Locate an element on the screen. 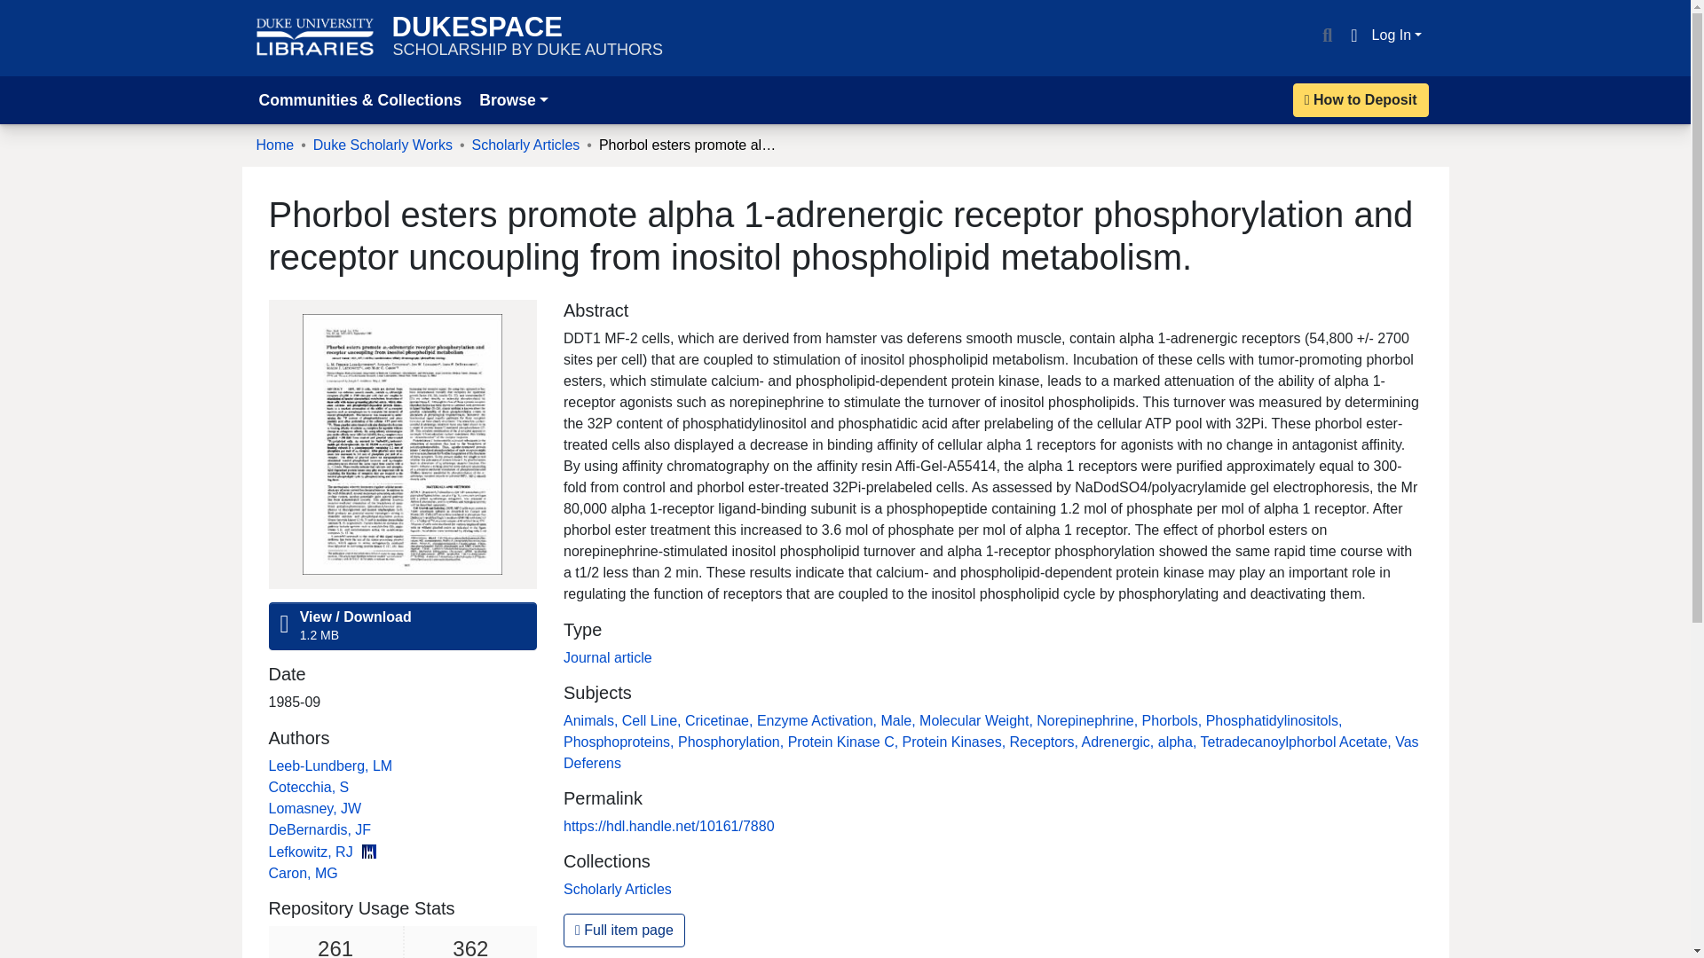 Image resolution: width=1704 pixels, height=958 pixels. How to Deposit is located at coordinates (1361, 99).